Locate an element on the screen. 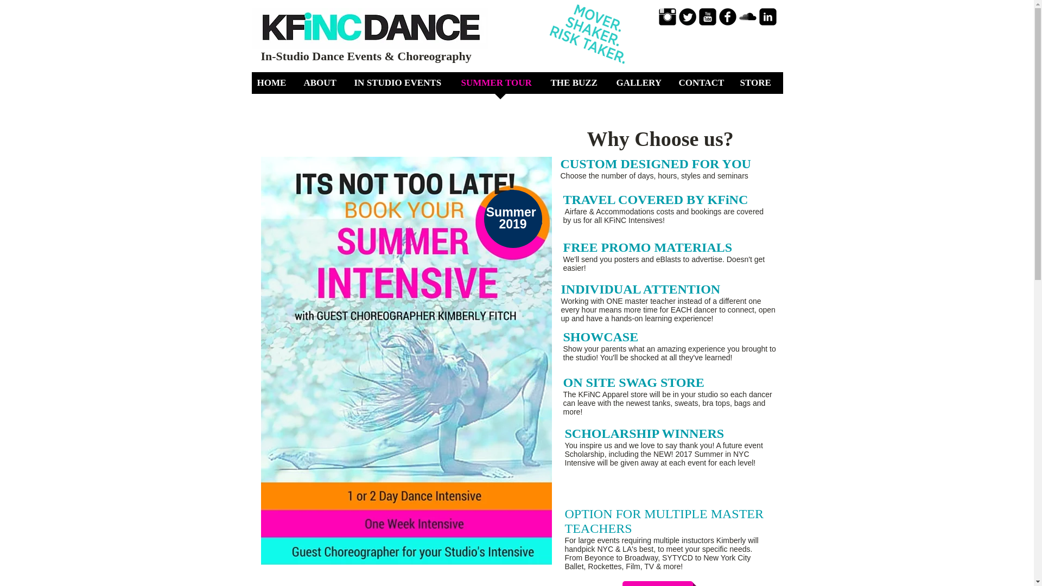 This screenshot has height=586, width=1042. ABOUT is located at coordinates (323, 86).